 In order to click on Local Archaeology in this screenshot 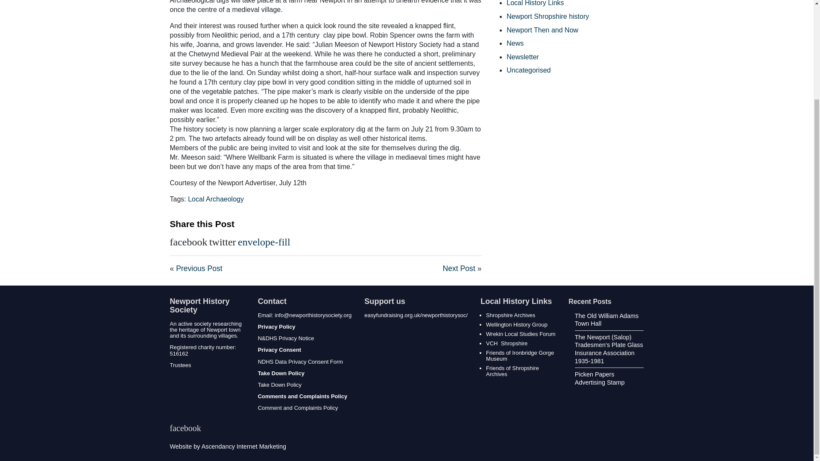, I will do `click(215, 199)`.